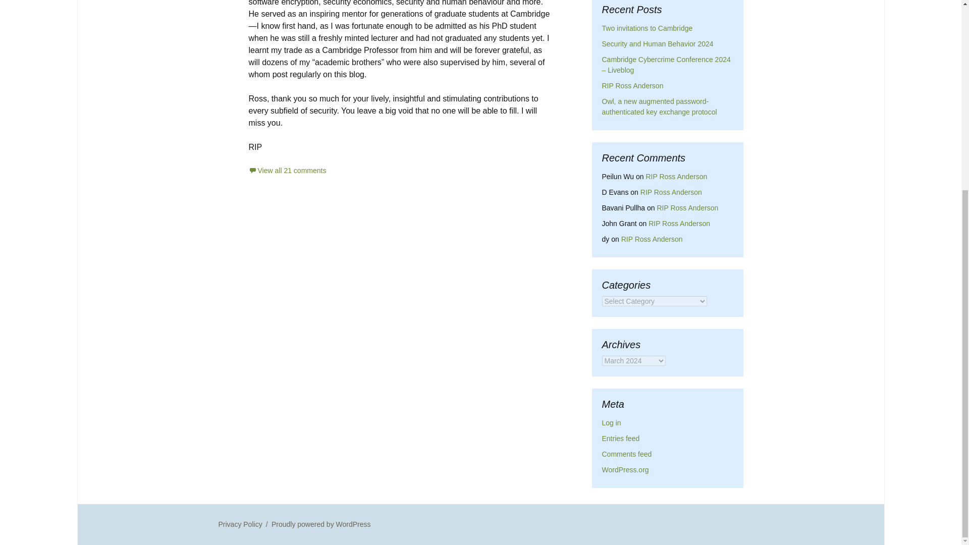 This screenshot has height=545, width=969. What do you see at coordinates (321, 524) in the screenshot?
I see `Proudly powered by WordPress` at bounding box center [321, 524].